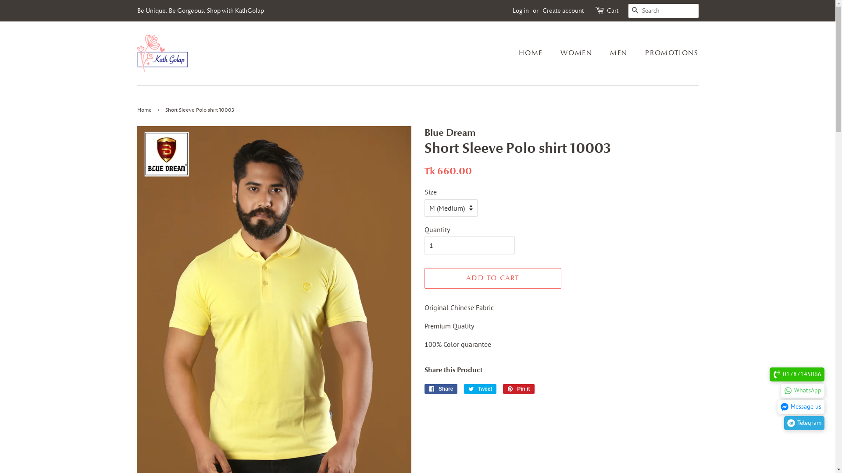 This screenshot has height=473, width=842. What do you see at coordinates (613, 11) in the screenshot?
I see `Cart` at bounding box center [613, 11].